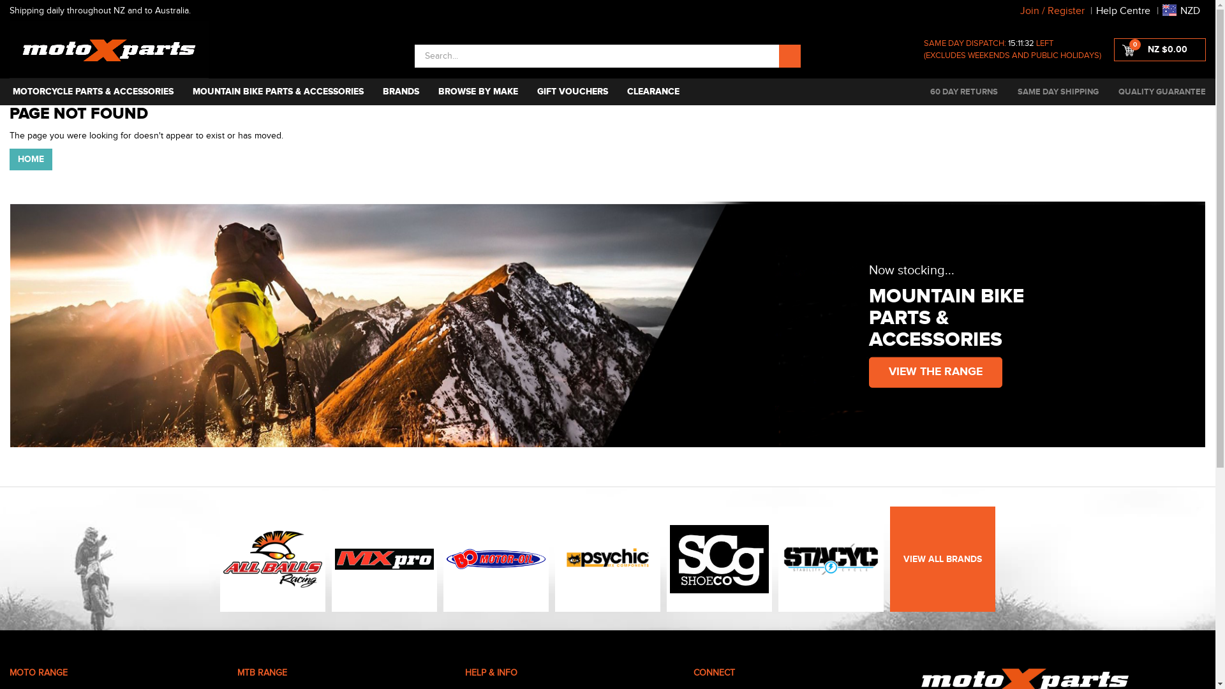 The image size is (1225, 689). What do you see at coordinates (653, 92) in the screenshot?
I see `CLEARANCE` at bounding box center [653, 92].